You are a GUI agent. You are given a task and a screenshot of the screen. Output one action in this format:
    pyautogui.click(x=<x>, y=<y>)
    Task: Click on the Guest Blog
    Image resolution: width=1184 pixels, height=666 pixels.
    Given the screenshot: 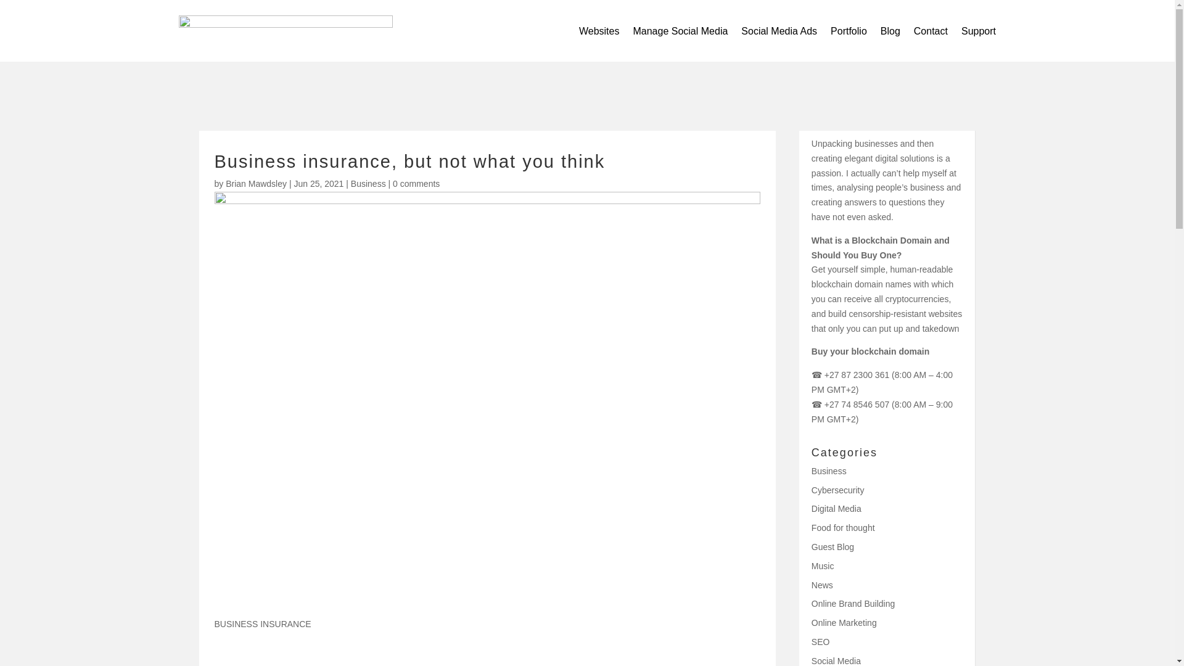 What is the action you would take?
    pyautogui.click(x=832, y=547)
    